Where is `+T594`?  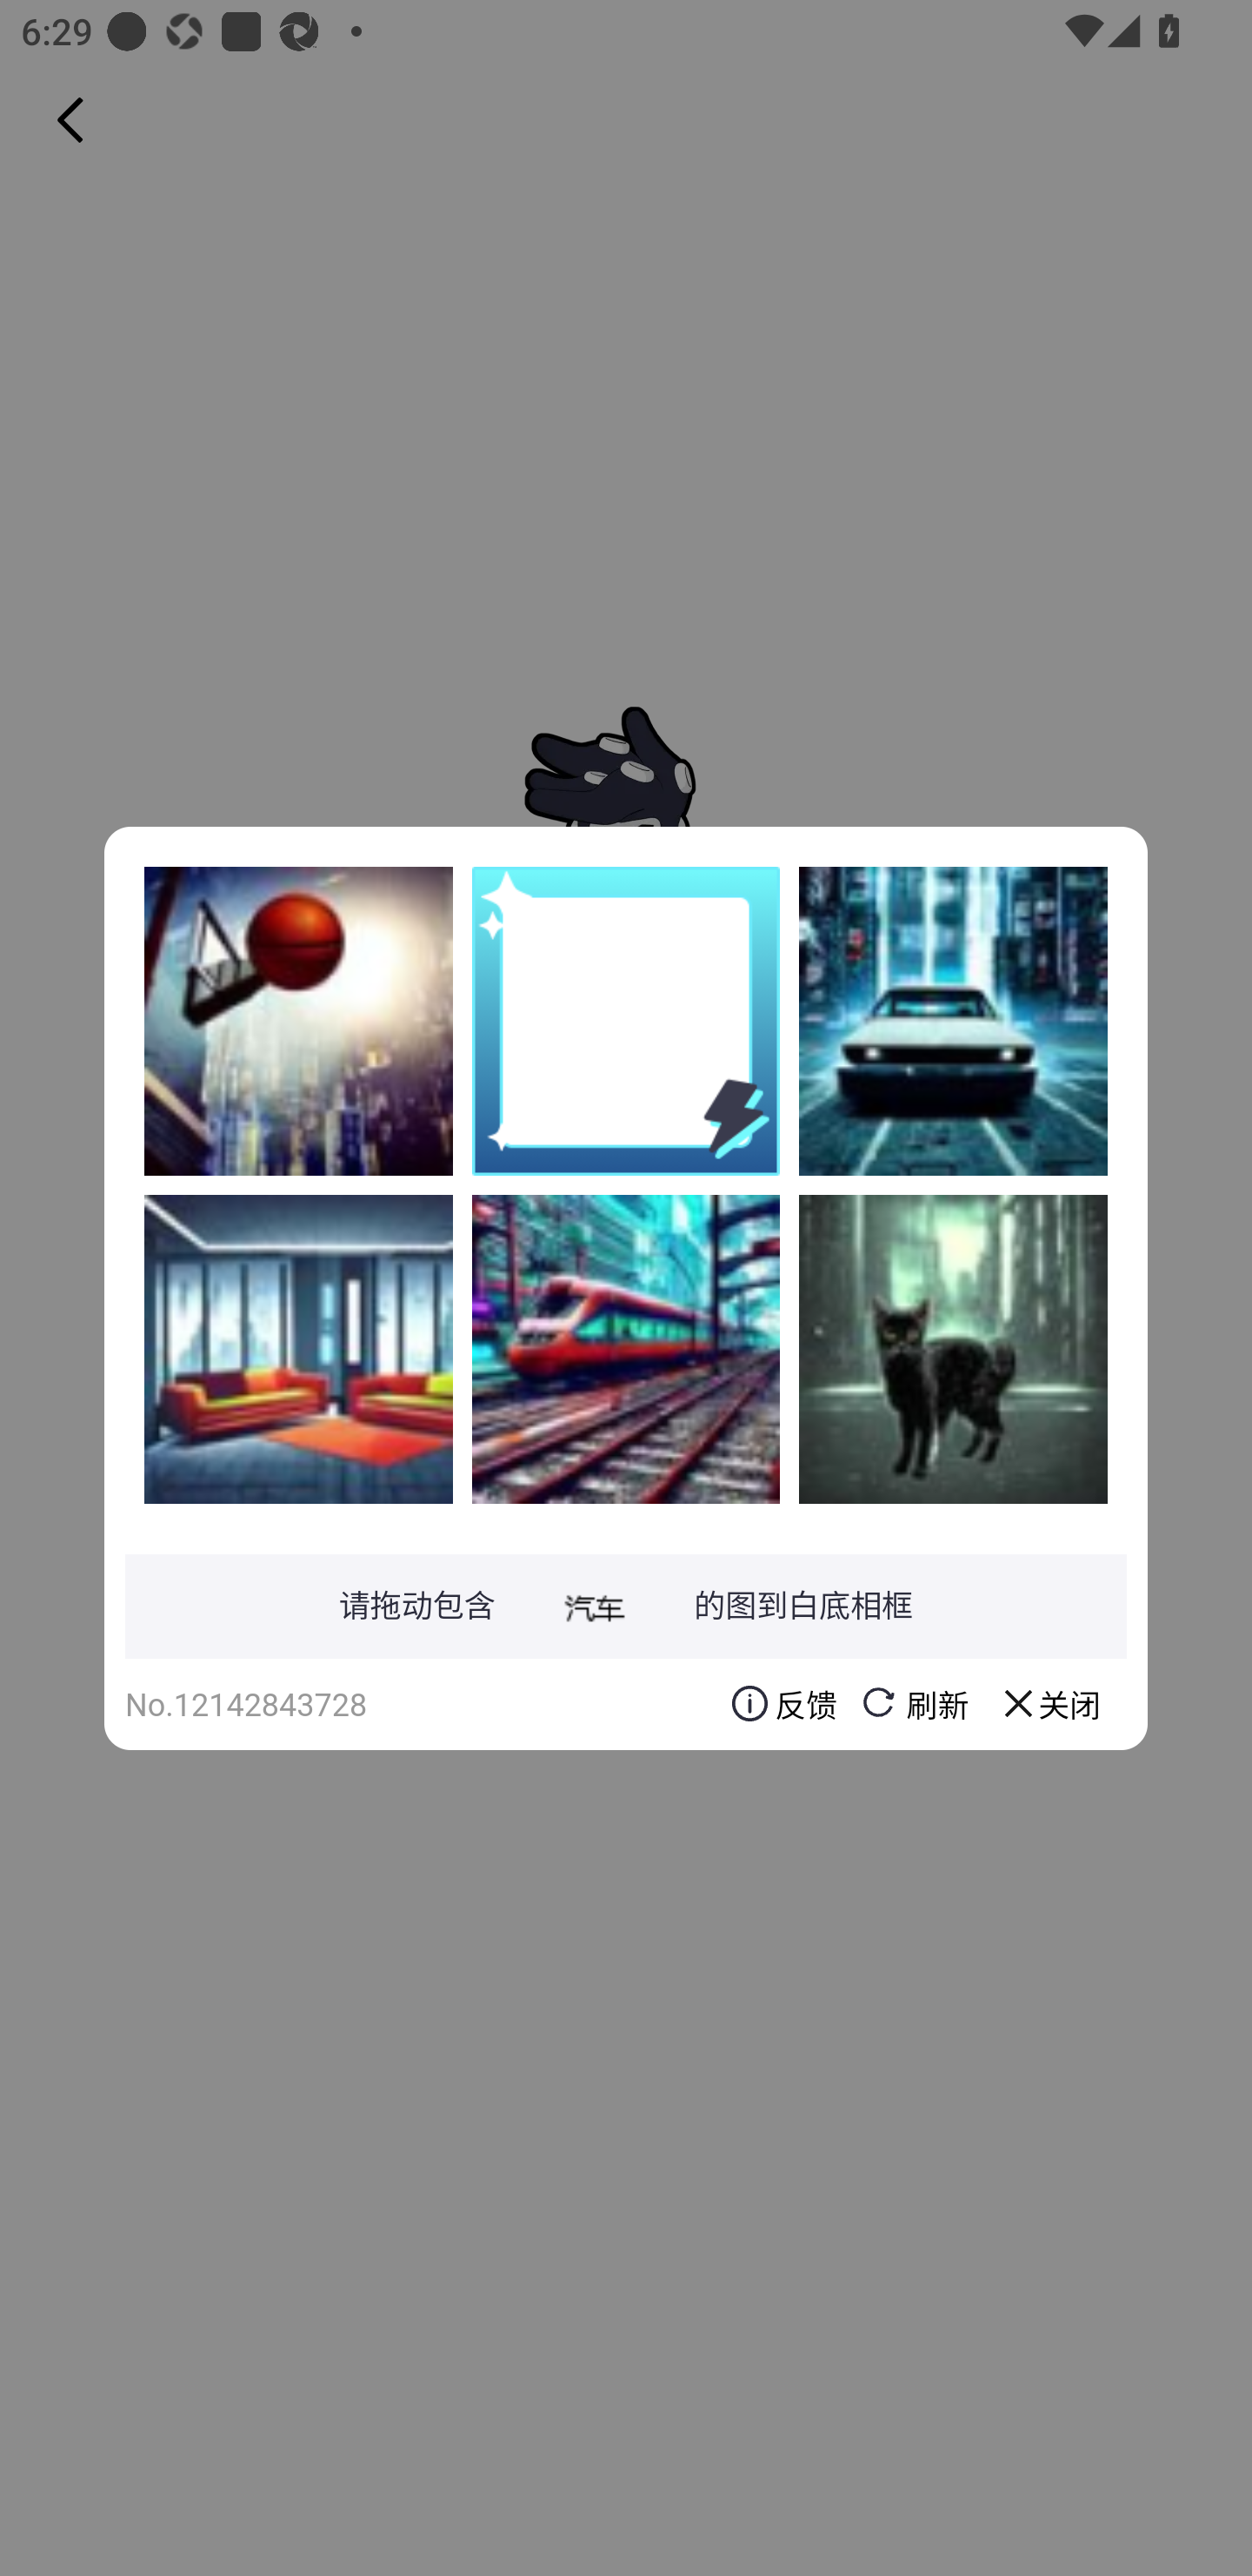 +T594 is located at coordinates (953, 1021).